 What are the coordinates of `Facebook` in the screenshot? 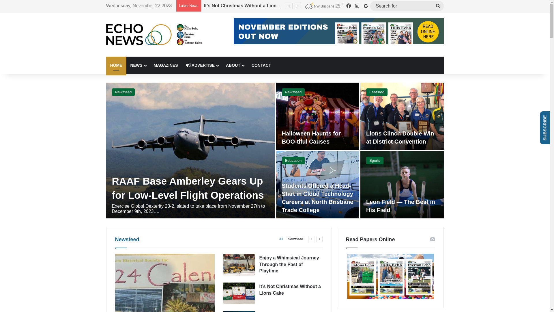 It's located at (348, 6).